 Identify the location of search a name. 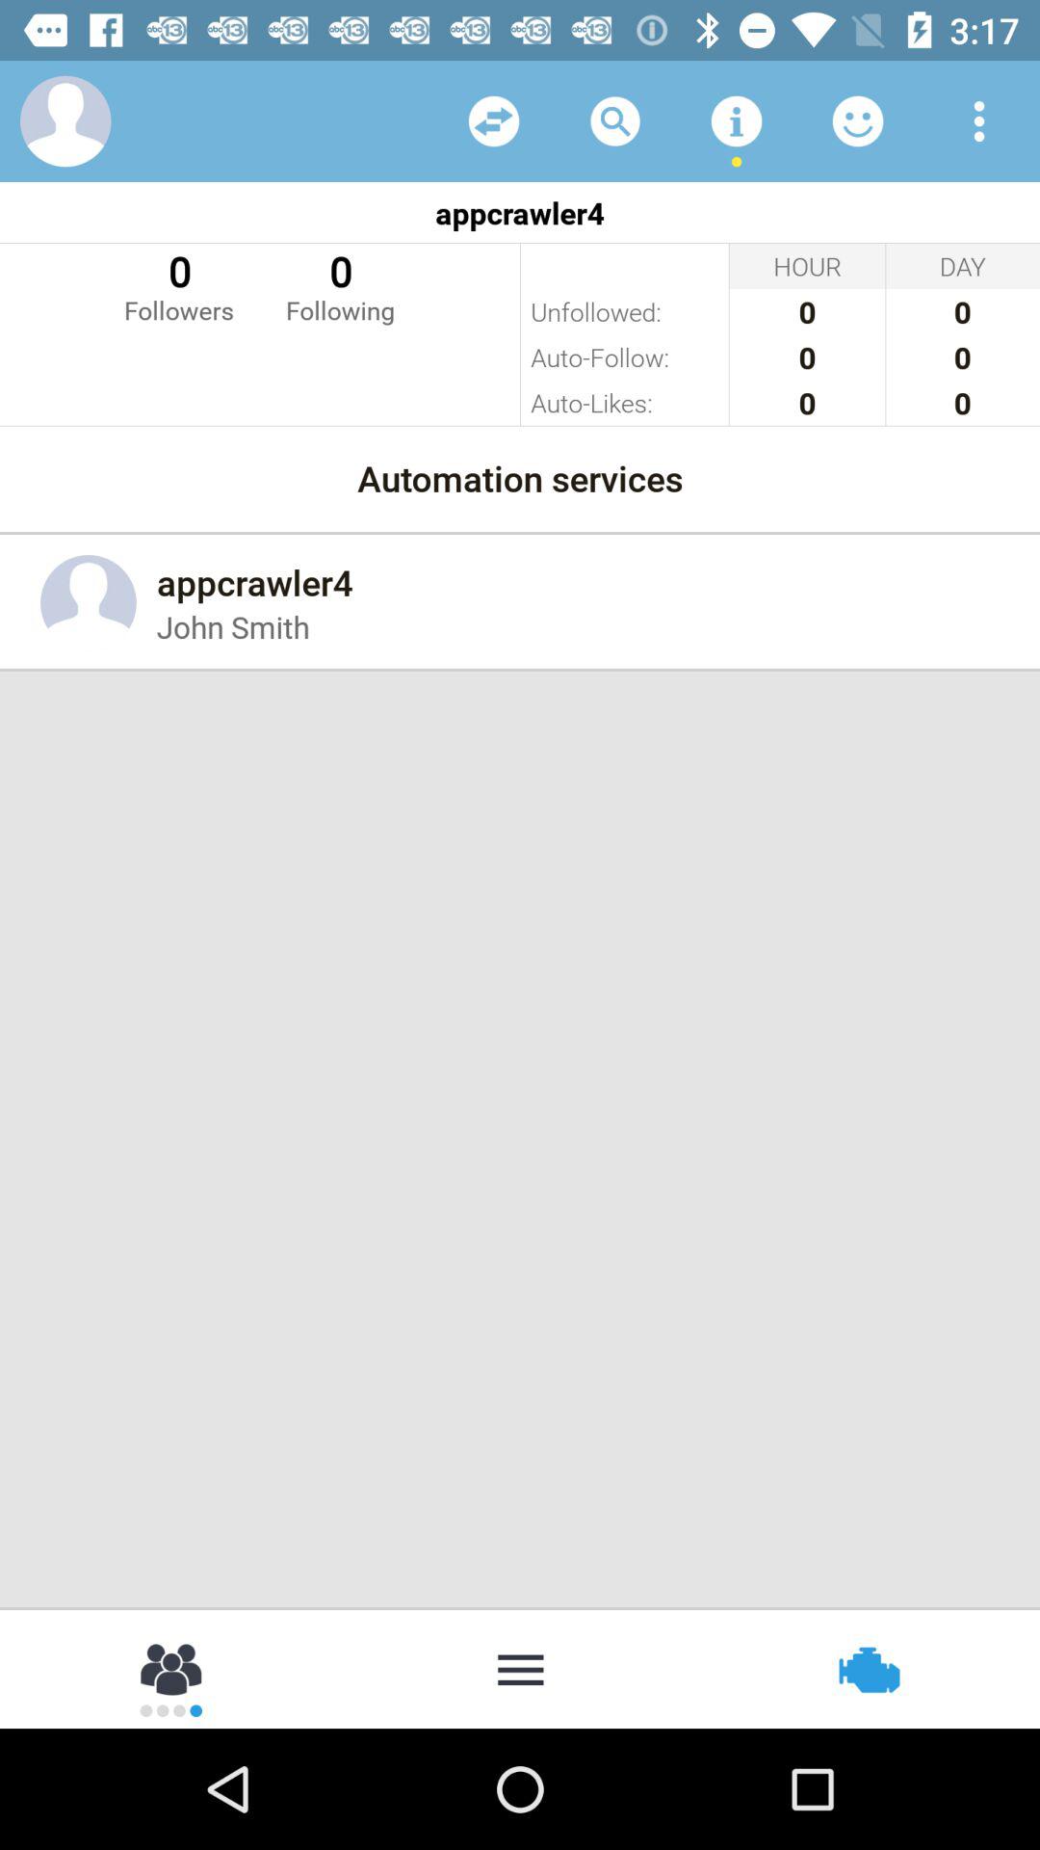
(615, 121).